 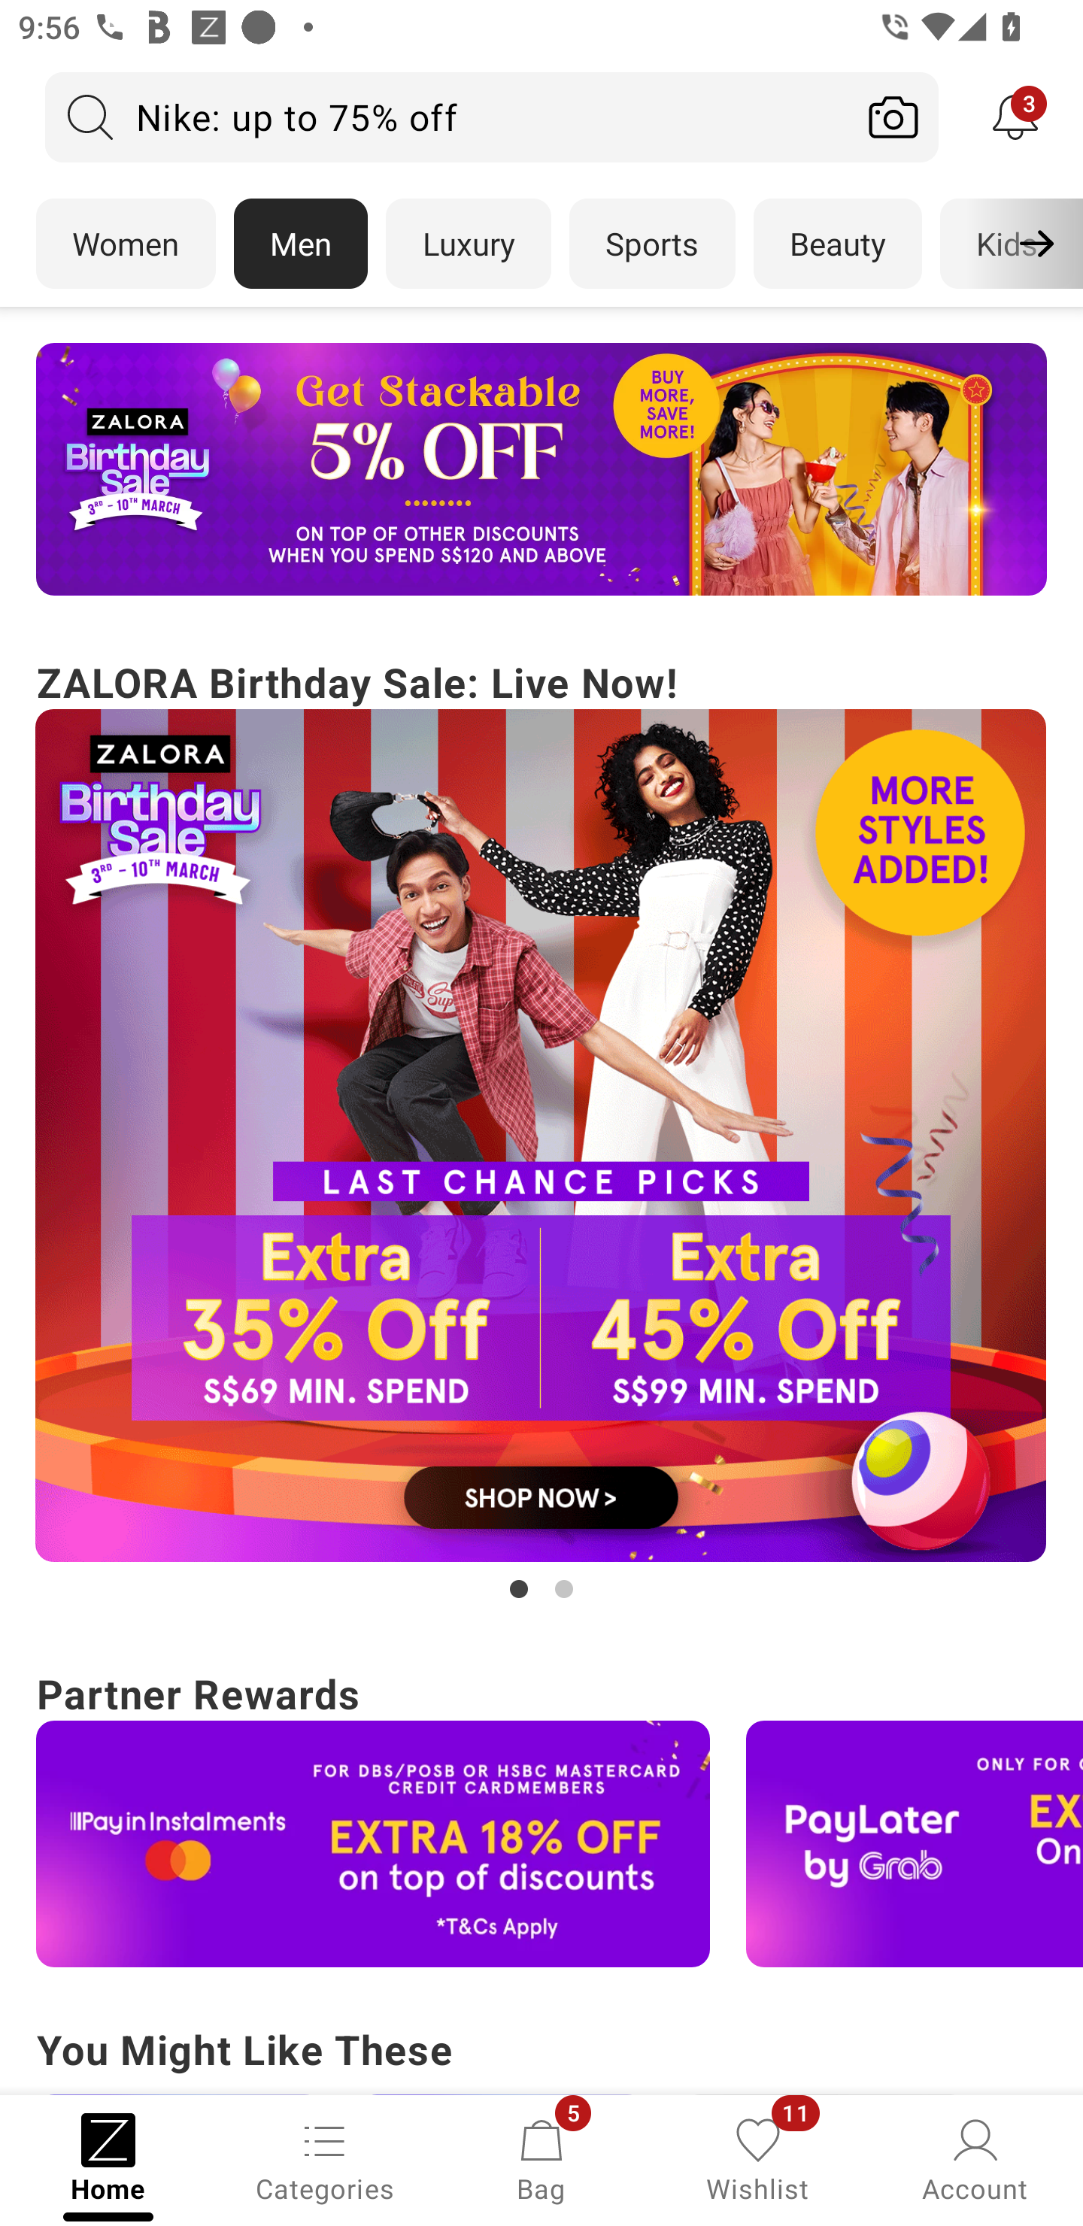 What do you see at coordinates (915, 1844) in the screenshot?
I see `Campaign banner` at bounding box center [915, 1844].